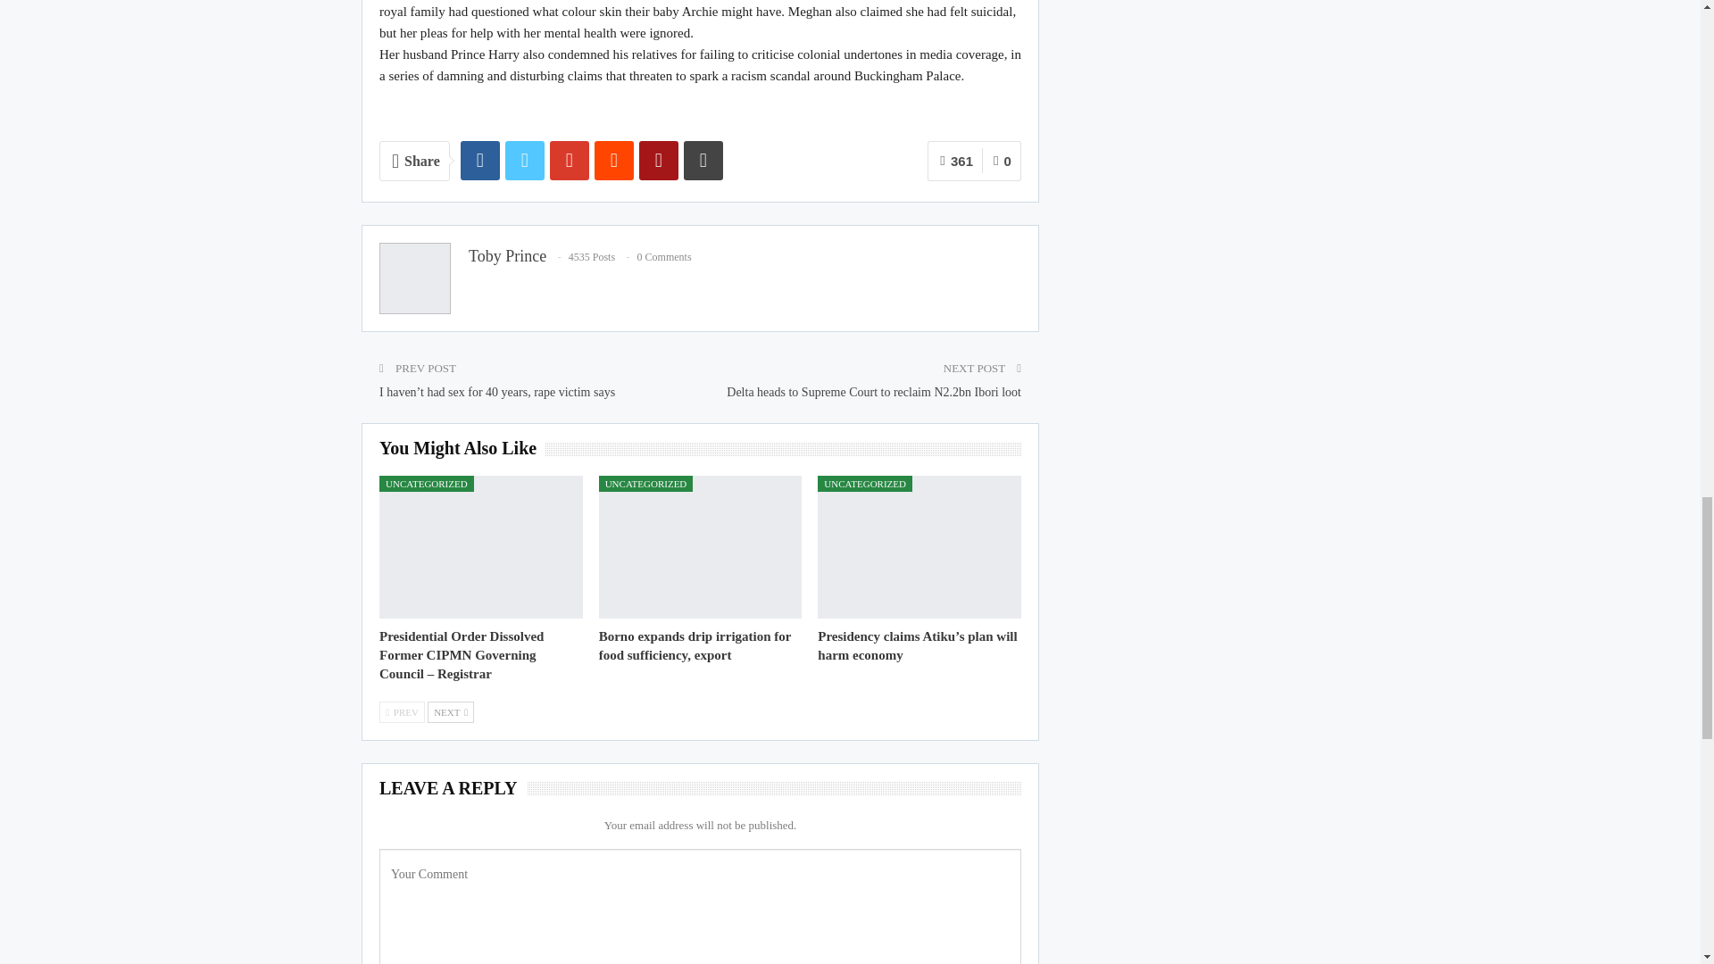 This screenshot has width=1714, height=964. What do you see at coordinates (695, 645) in the screenshot?
I see `Borno expands drip irrigation for food sufficiency, export` at bounding box center [695, 645].